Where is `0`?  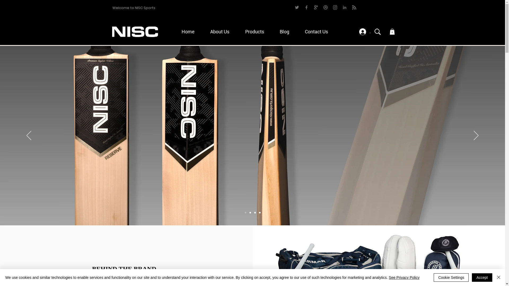 0 is located at coordinates (392, 32).